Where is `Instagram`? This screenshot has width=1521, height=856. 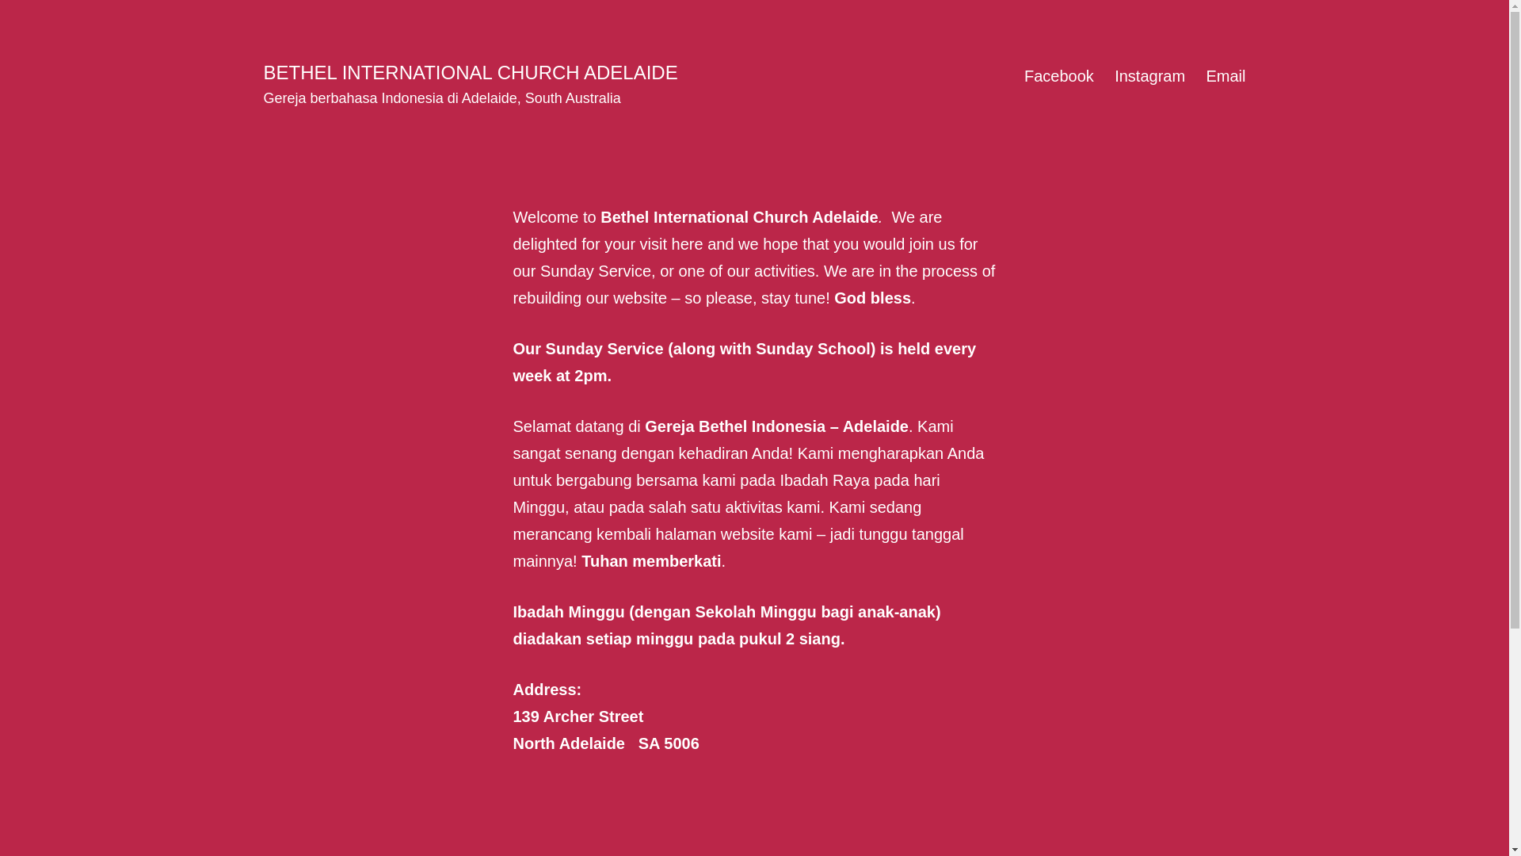
Instagram is located at coordinates (1150, 76).